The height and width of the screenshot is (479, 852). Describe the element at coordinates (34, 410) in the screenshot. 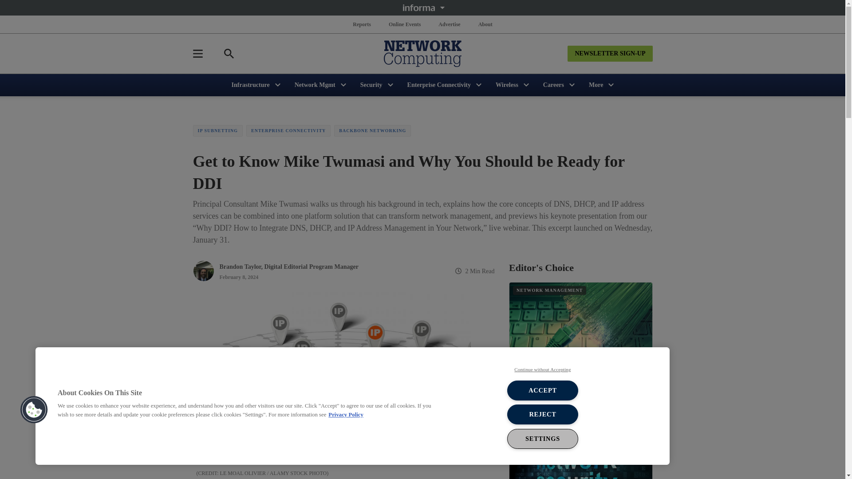

I see `Cookies Button` at that location.